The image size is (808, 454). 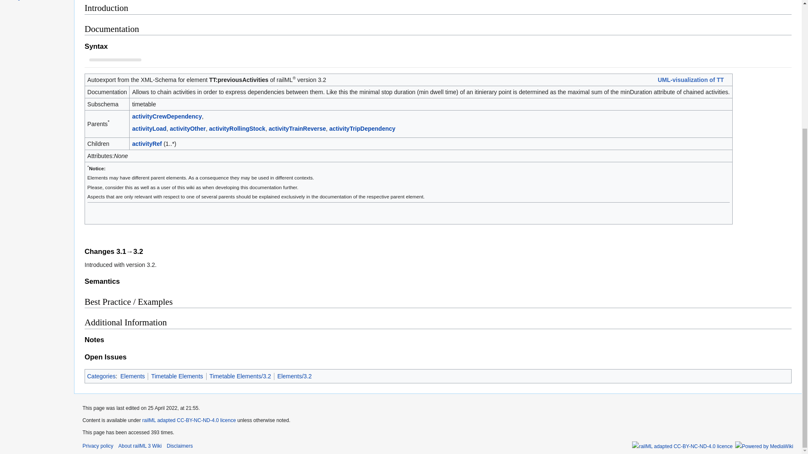 I want to click on Timetable Elements, so click(x=177, y=376).